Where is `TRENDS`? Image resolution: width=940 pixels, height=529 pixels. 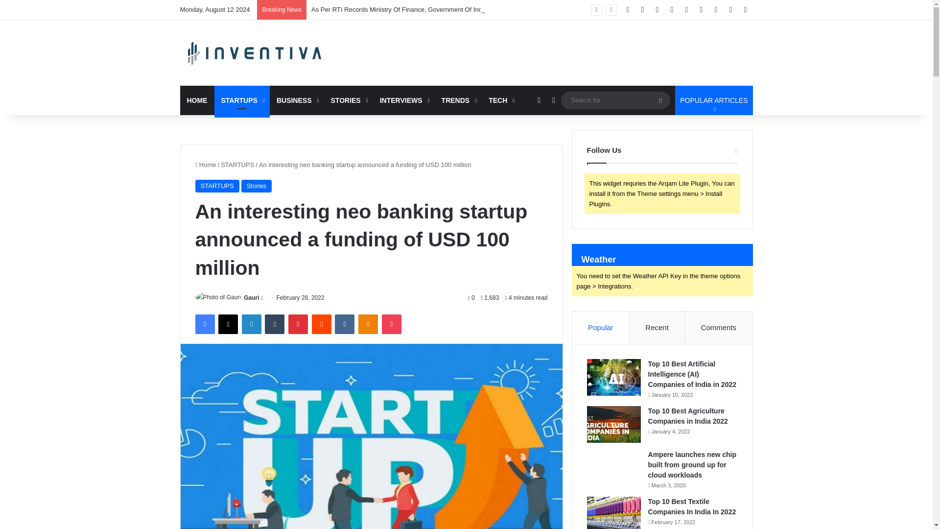
TRENDS is located at coordinates (458, 100).